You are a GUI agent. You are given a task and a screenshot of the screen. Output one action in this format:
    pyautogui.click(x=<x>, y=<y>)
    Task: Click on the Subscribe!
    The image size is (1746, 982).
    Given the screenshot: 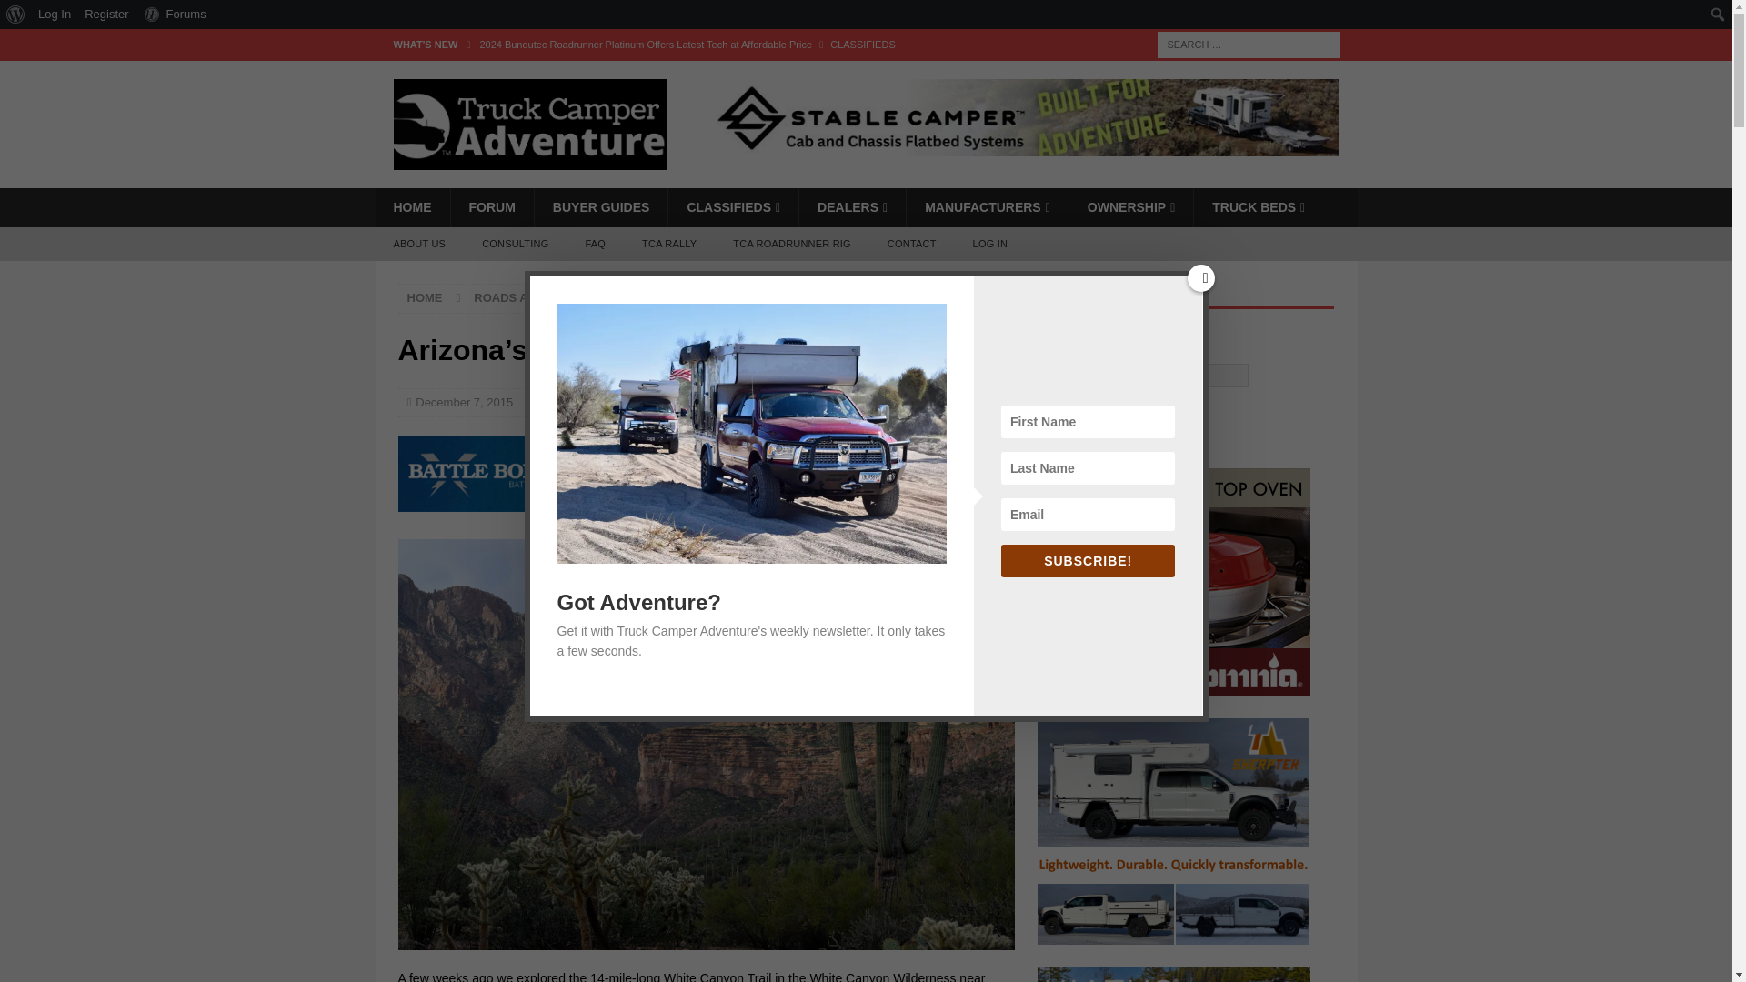 What is the action you would take?
    pyautogui.click(x=1124, y=416)
    